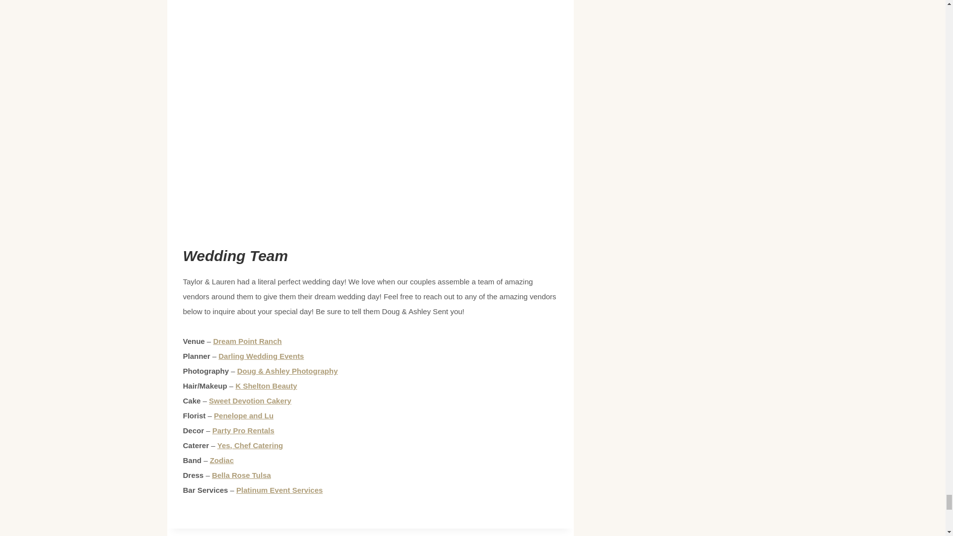  Describe the element at coordinates (243, 415) in the screenshot. I see `Penelope and Lu` at that location.